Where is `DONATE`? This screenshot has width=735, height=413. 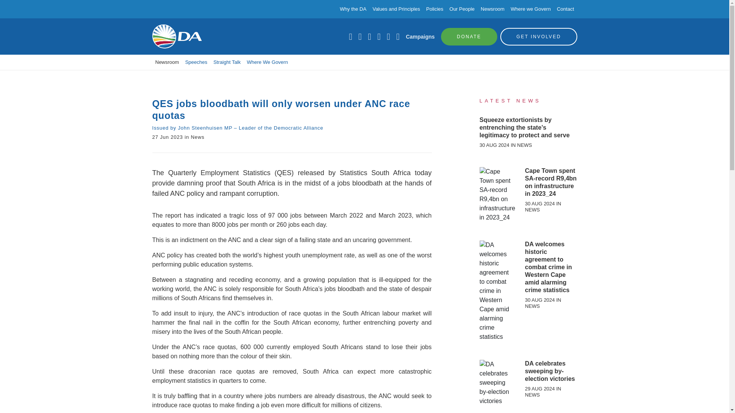
DONATE is located at coordinates (469, 36).